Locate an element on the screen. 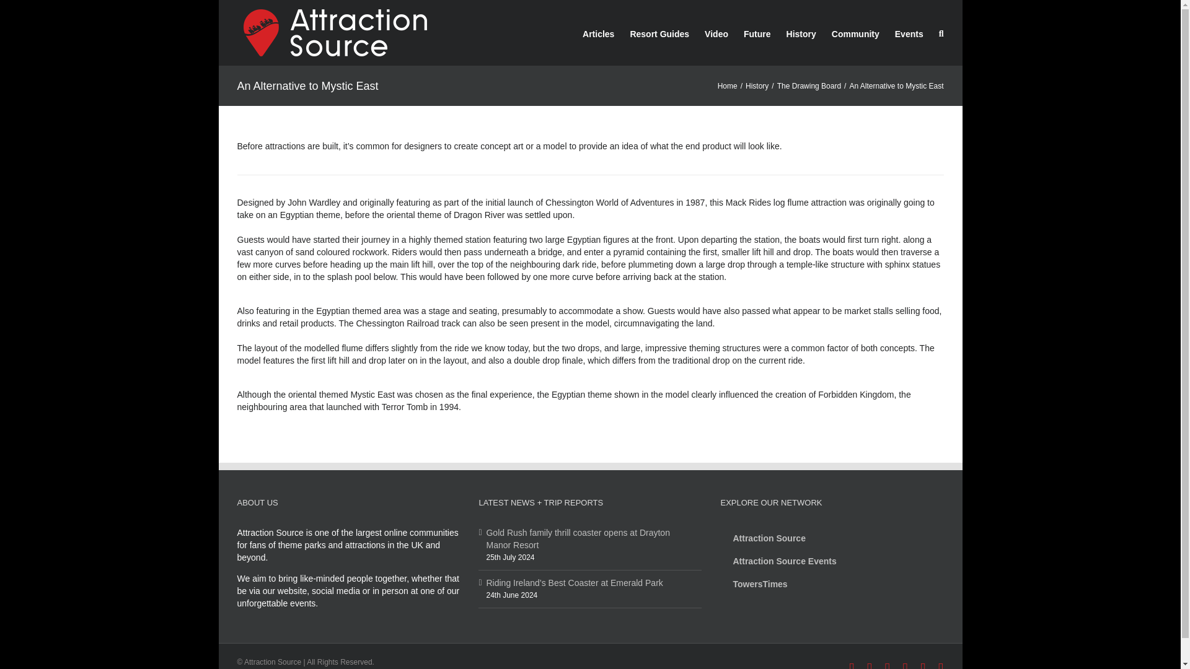  Home is located at coordinates (728, 85).